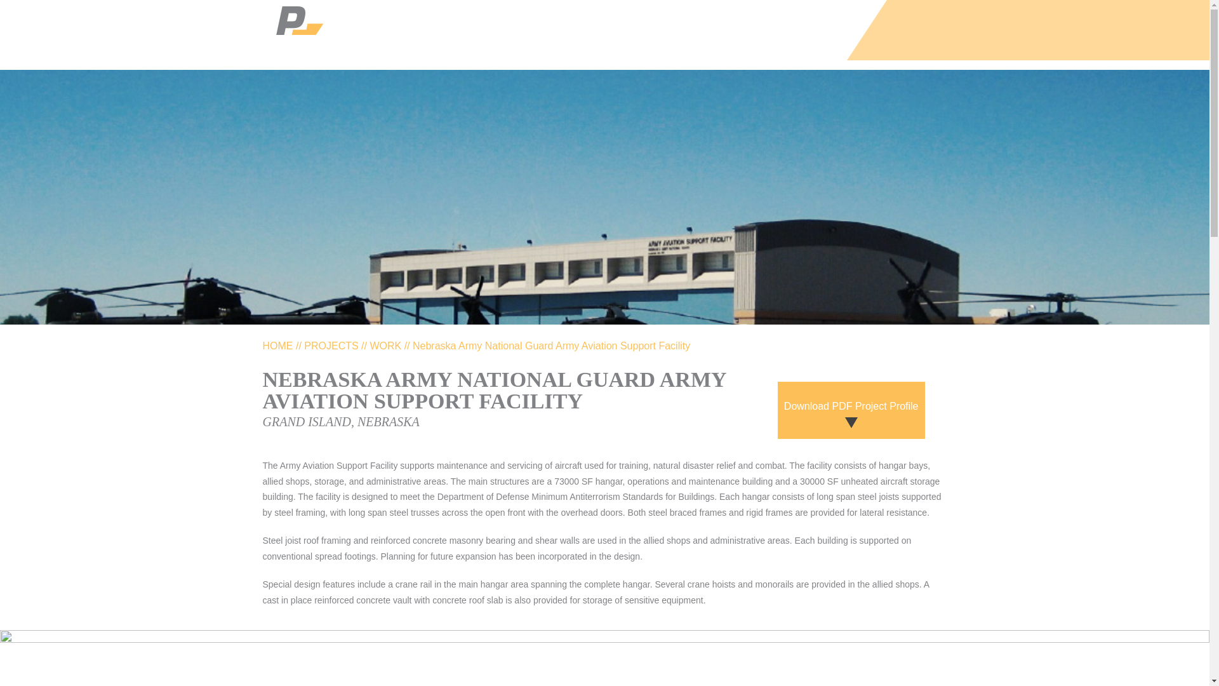 The image size is (1219, 686). I want to click on Download PDF Project Profile, so click(851, 410).